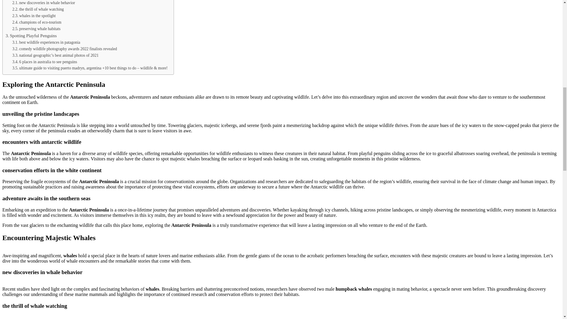  Describe the element at coordinates (44, 3) in the screenshot. I see `new discoveries in whale behavior` at that location.